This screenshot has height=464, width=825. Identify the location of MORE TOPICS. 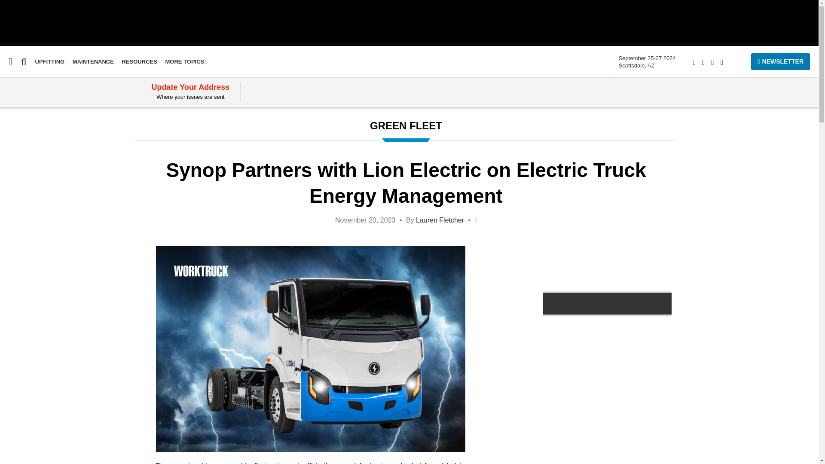
(186, 62).